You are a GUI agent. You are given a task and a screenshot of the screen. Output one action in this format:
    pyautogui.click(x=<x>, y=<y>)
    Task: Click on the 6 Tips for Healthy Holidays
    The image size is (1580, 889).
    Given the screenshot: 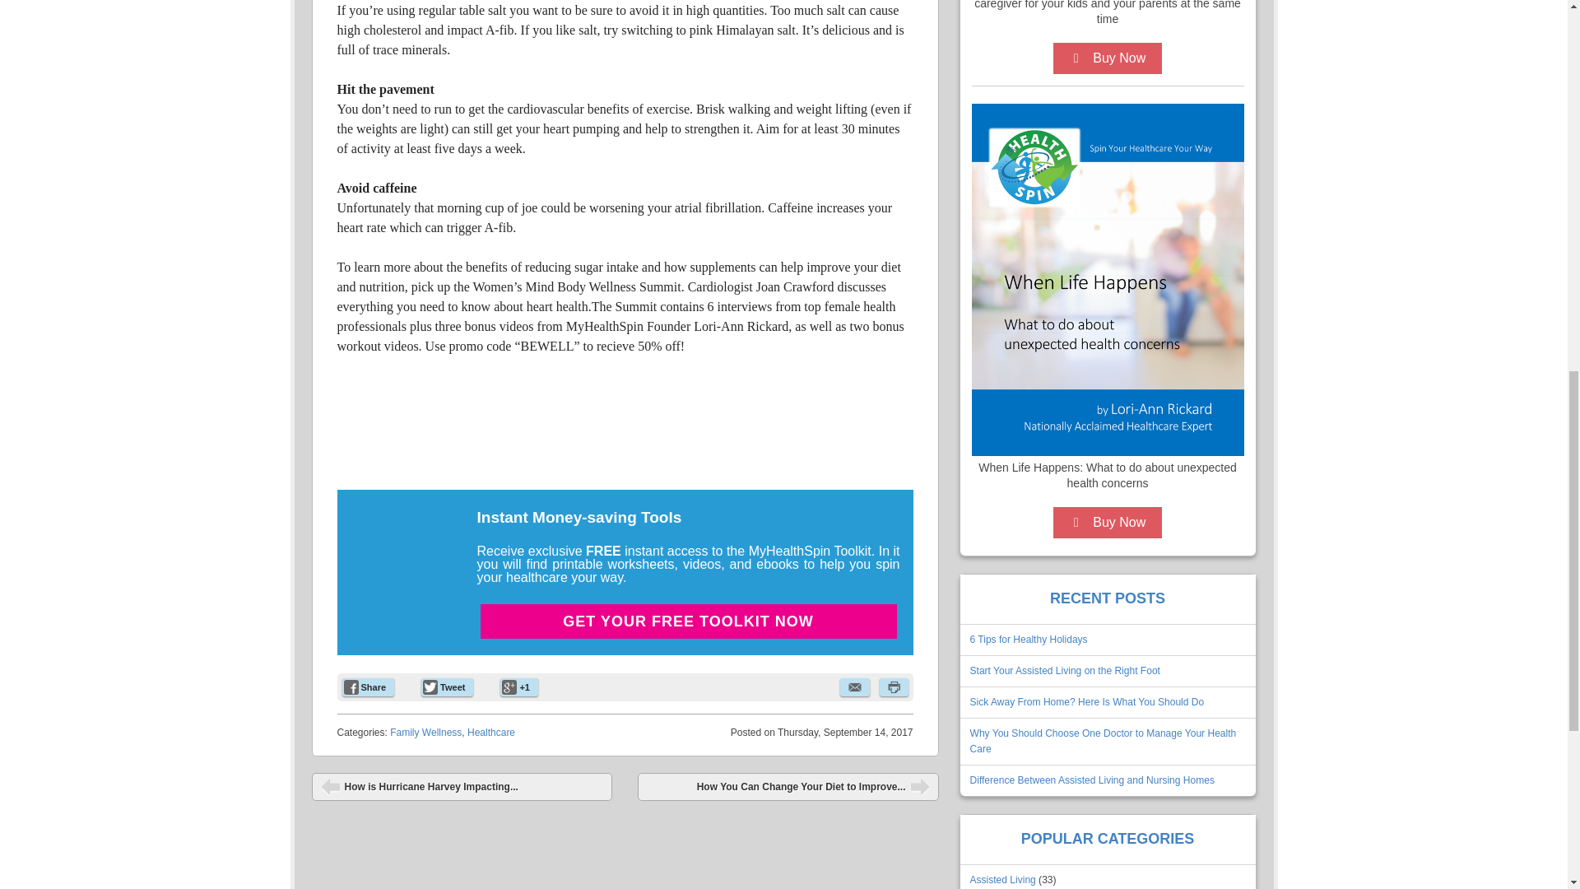 What is the action you would take?
    pyautogui.click(x=1029, y=640)
    